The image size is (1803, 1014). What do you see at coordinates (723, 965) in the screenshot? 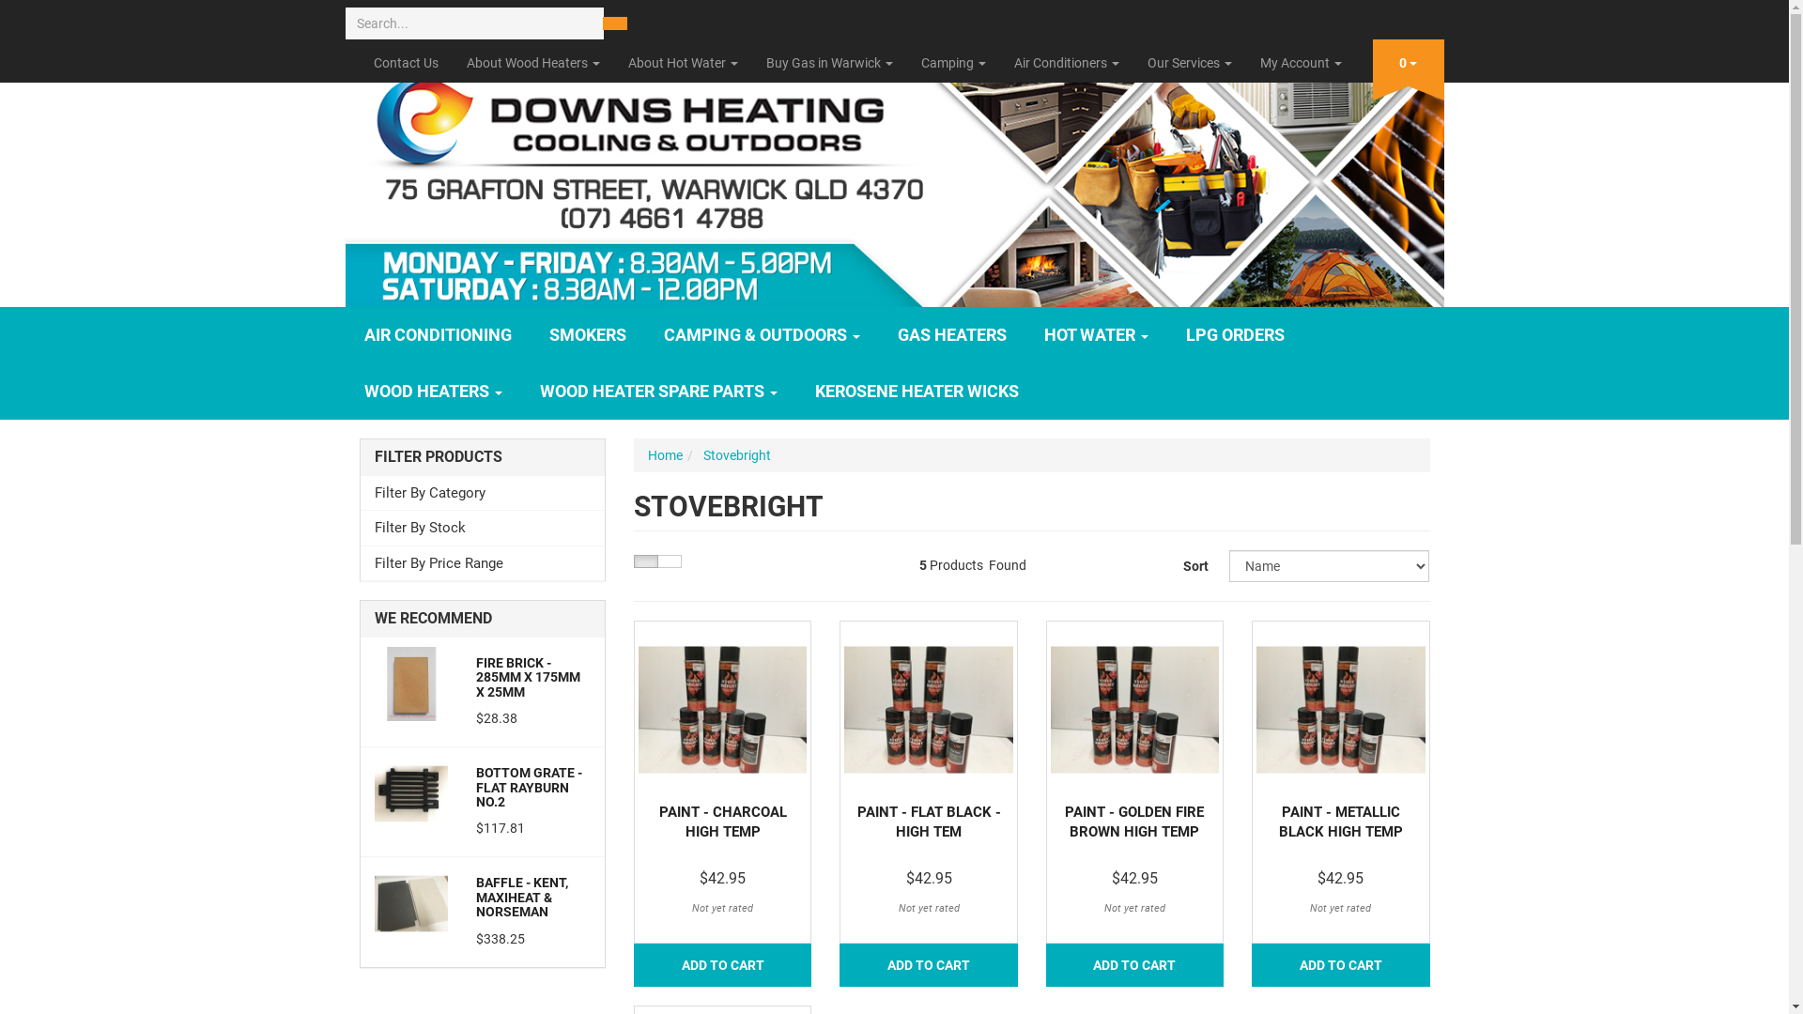
I see `ADD TO CART` at bounding box center [723, 965].